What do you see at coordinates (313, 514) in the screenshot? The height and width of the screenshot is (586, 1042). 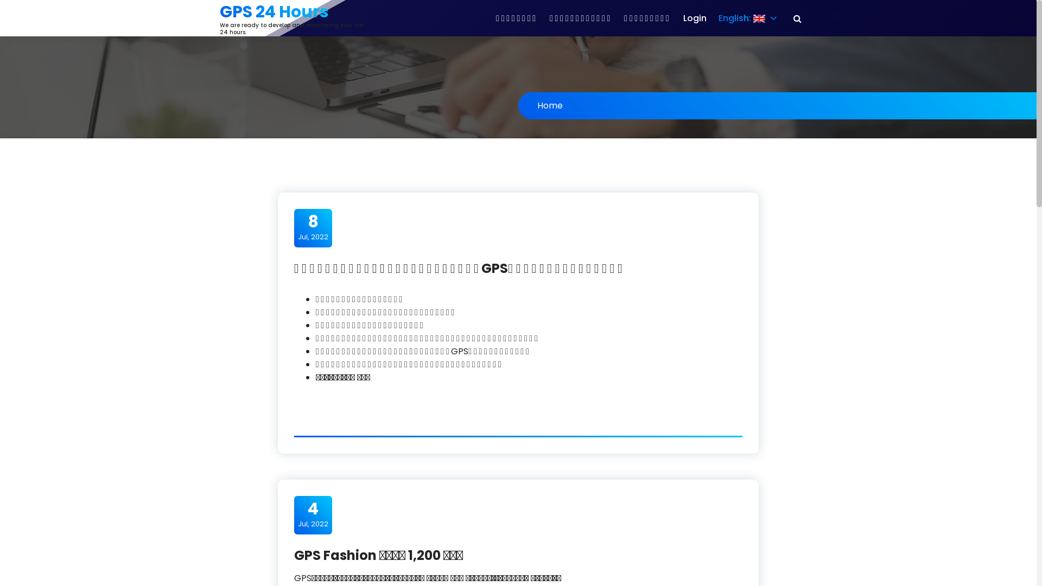 I see `4
Jul, 2022` at bounding box center [313, 514].